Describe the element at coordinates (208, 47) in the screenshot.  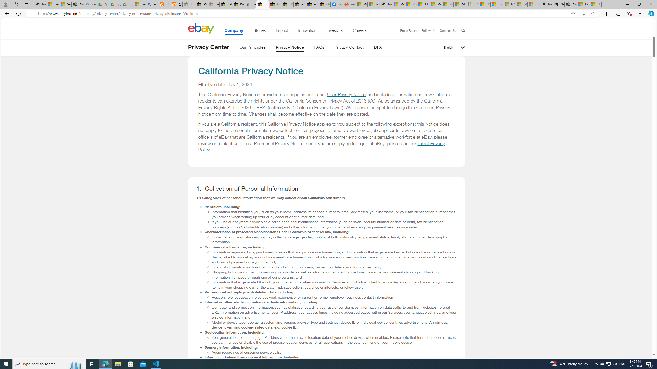
I see `Privacy Center` at that location.